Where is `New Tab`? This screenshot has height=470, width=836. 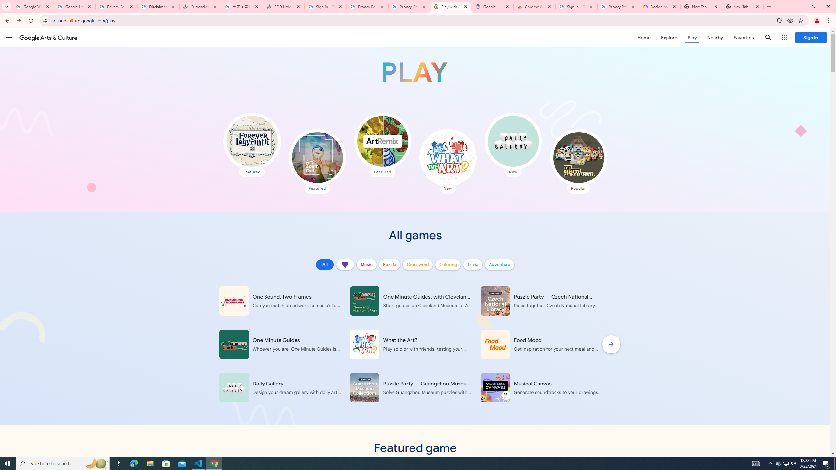 New Tab is located at coordinates (743, 7).